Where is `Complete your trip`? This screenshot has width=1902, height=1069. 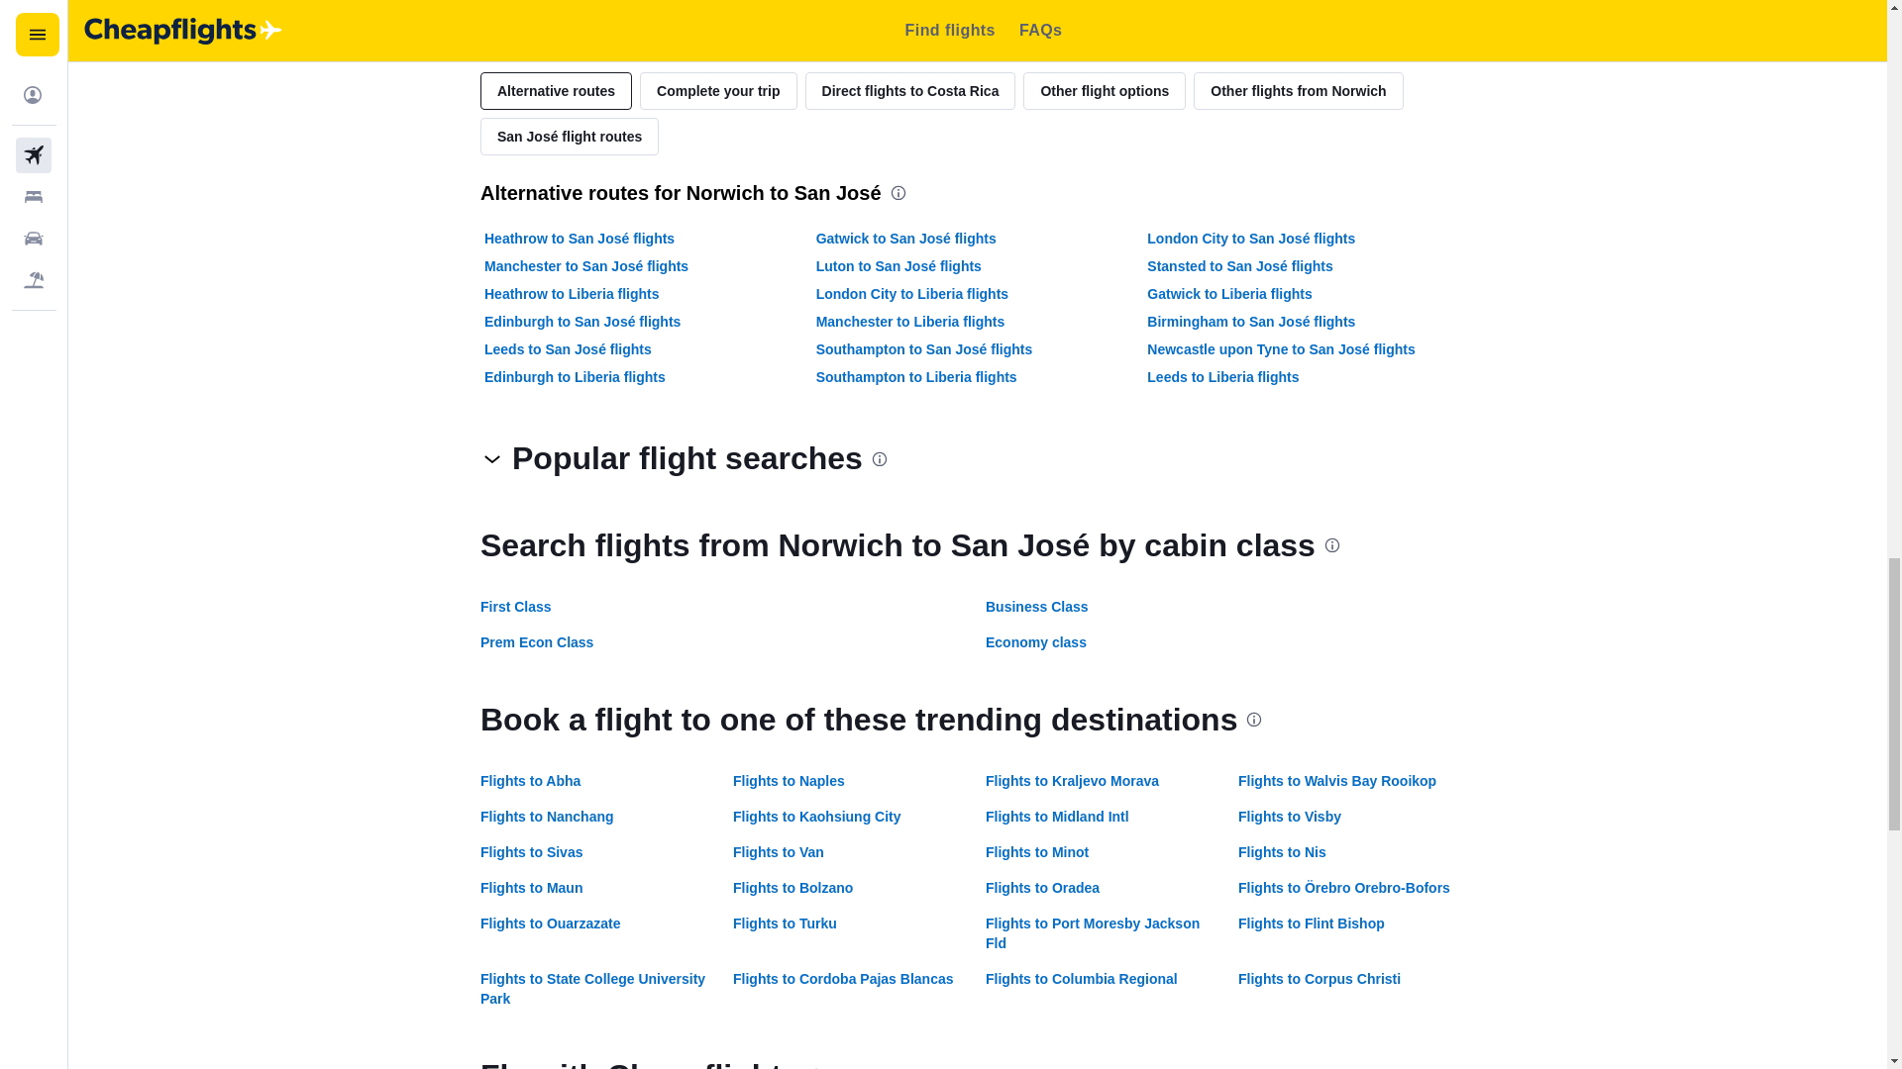 Complete your trip is located at coordinates (717, 91).